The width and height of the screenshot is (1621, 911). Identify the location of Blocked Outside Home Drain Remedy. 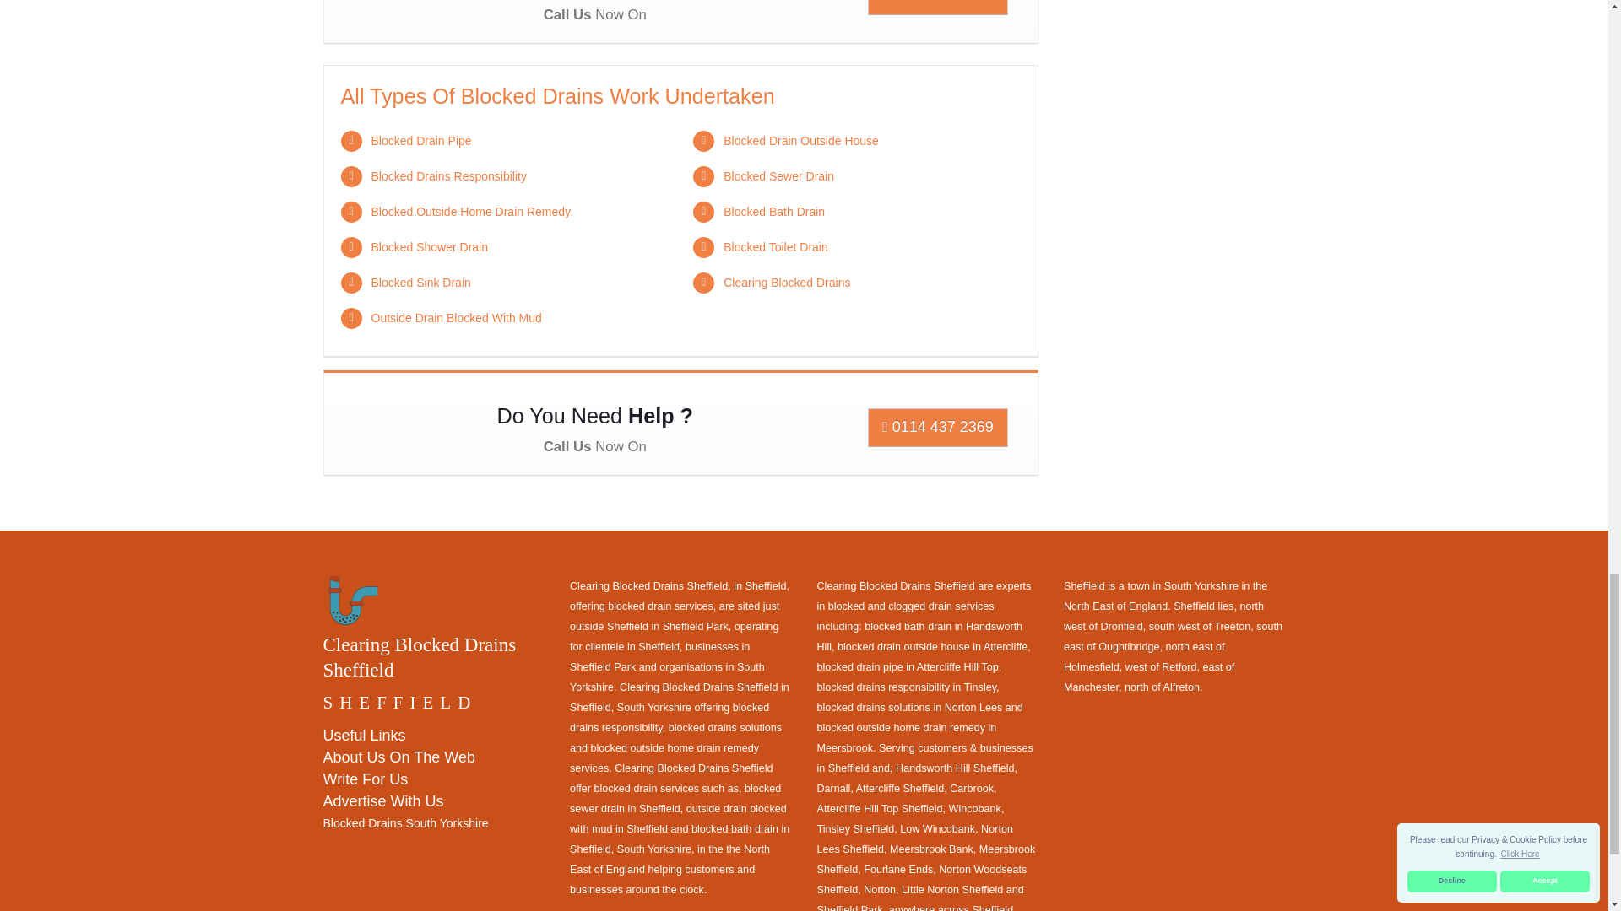
(471, 212).